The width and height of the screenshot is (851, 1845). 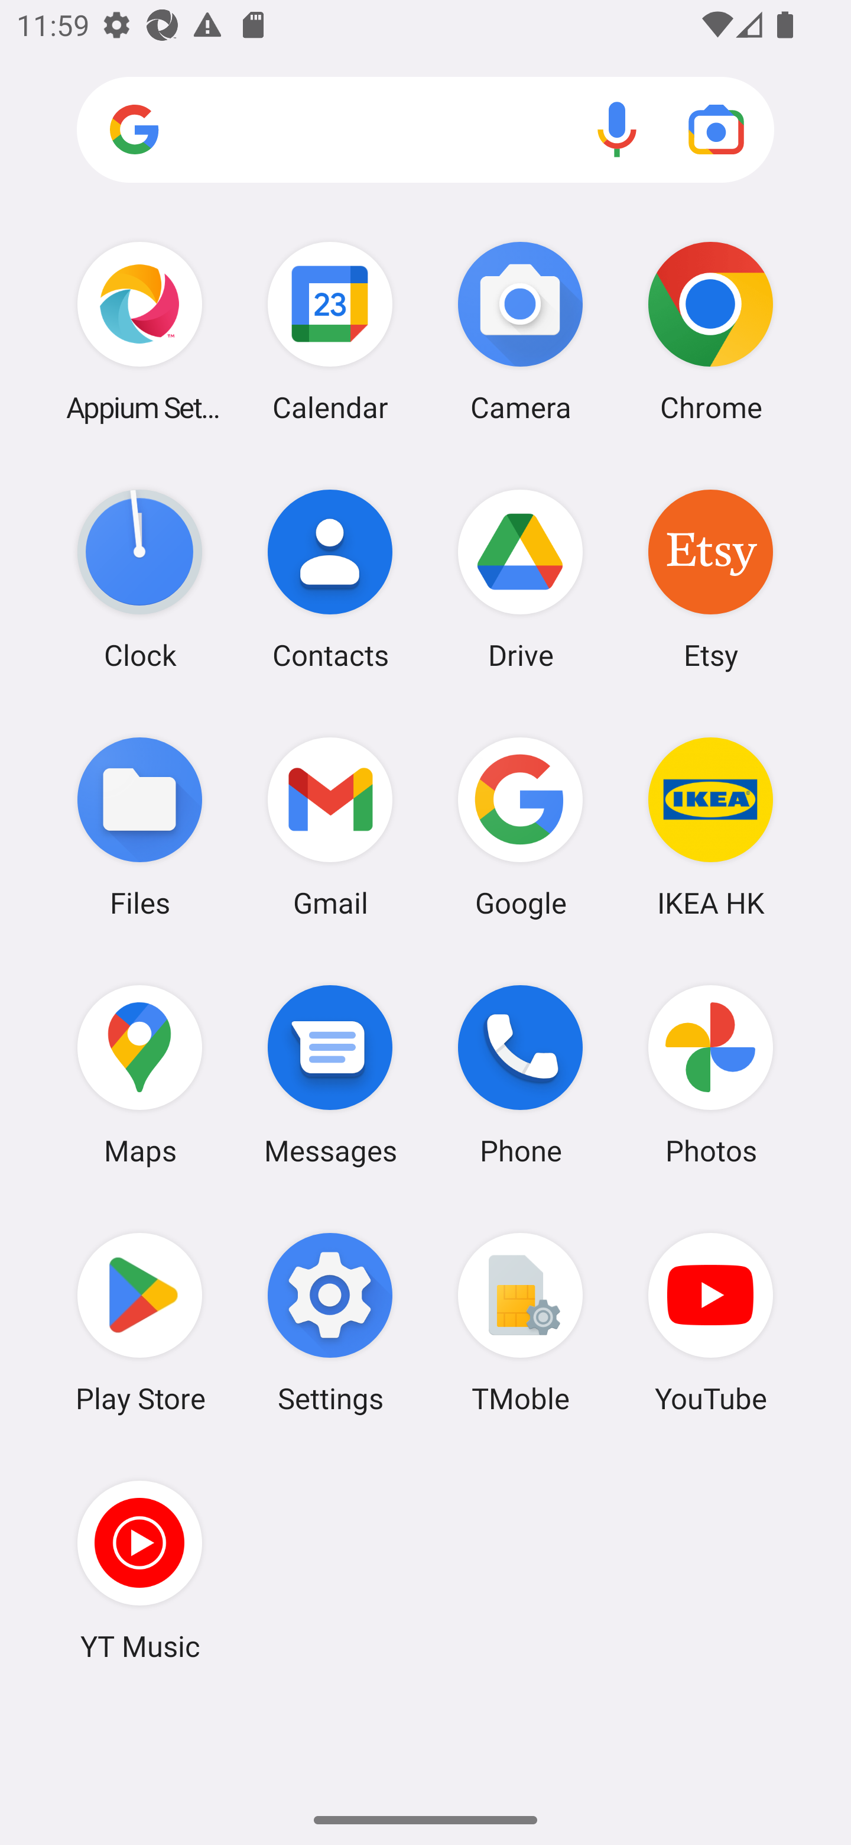 What do you see at coordinates (330, 1074) in the screenshot?
I see `Messages` at bounding box center [330, 1074].